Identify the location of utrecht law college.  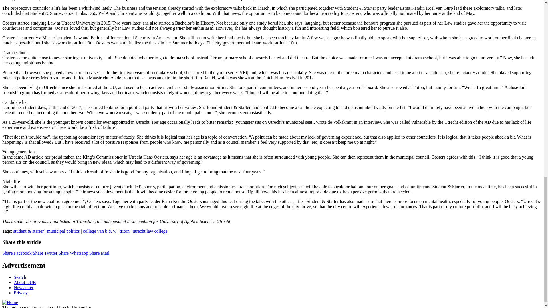
(150, 231).